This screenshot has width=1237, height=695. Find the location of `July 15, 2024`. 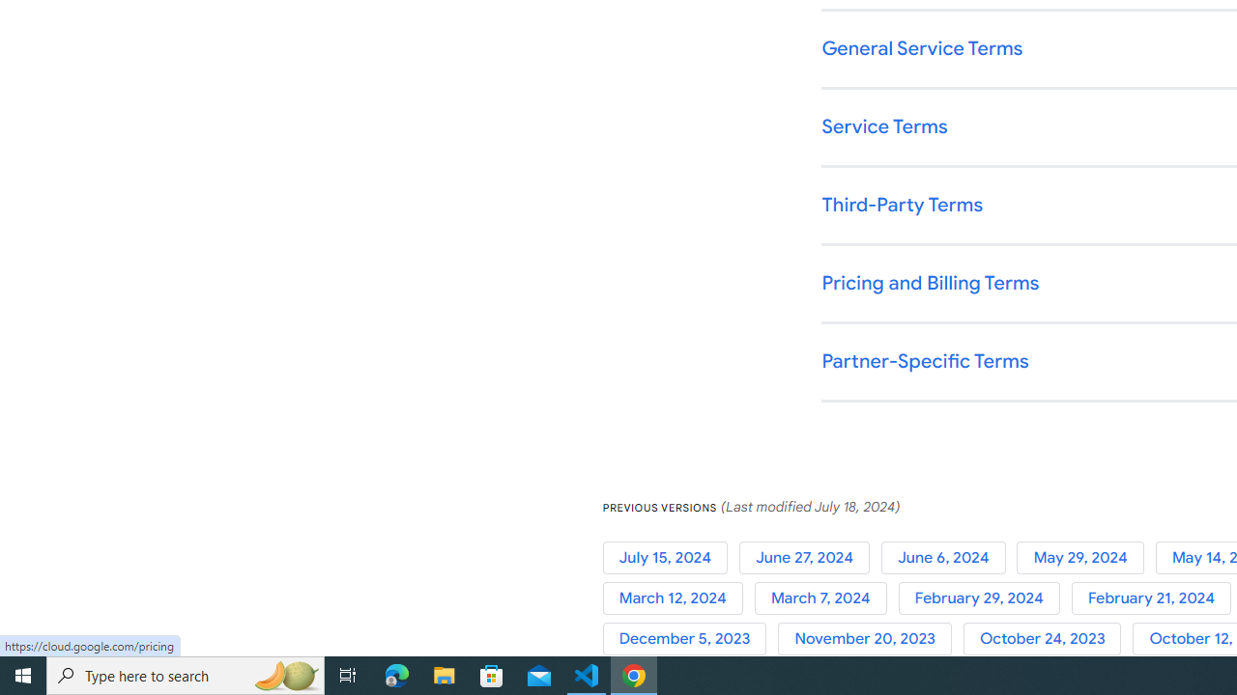

July 15, 2024 is located at coordinates (671, 557).